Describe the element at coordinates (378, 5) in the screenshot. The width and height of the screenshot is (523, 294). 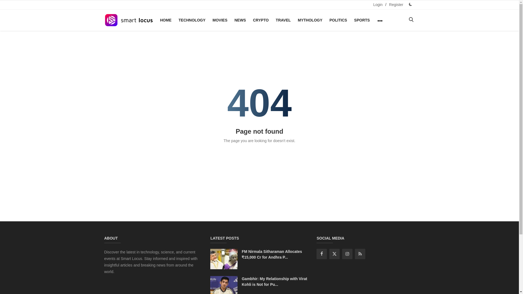
I see `Login` at that location.